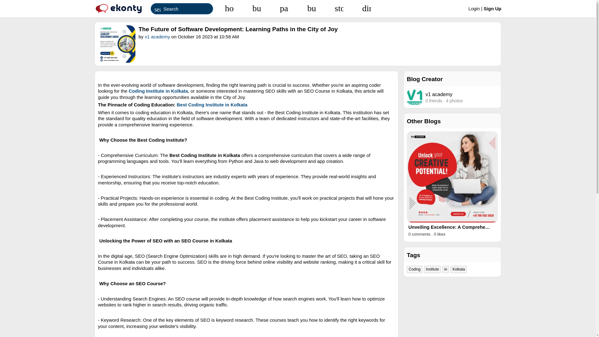  I want to click on Coding Institute in Kolkata, so click(158, 91).